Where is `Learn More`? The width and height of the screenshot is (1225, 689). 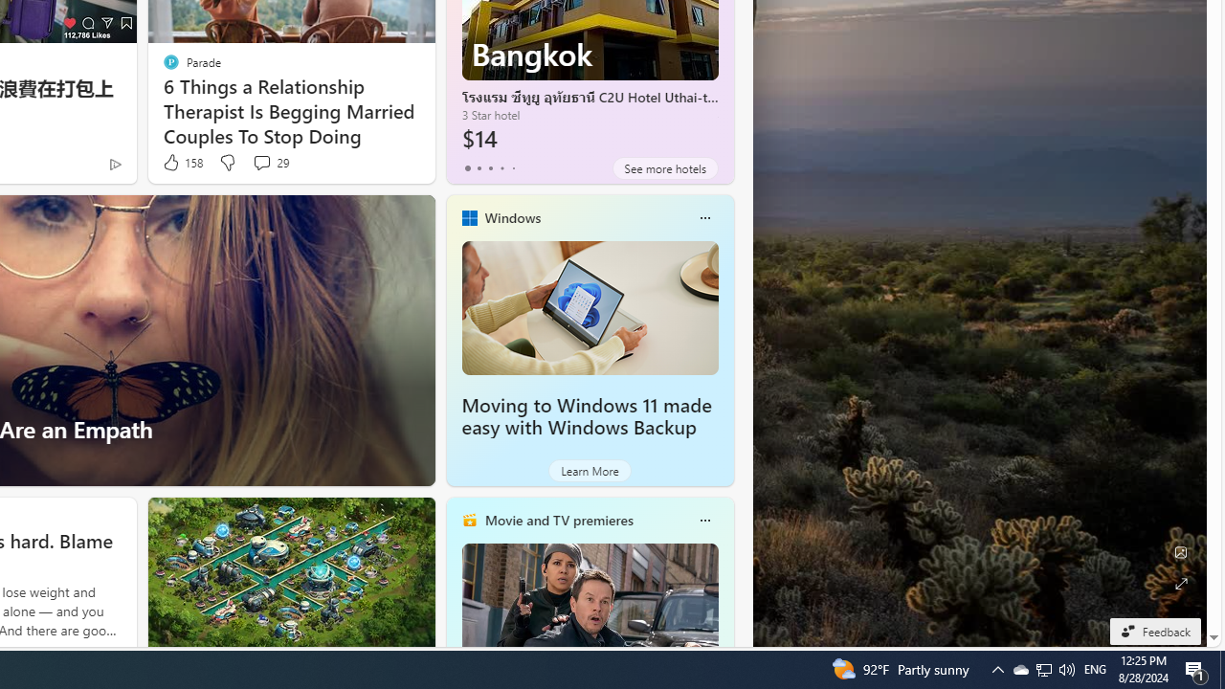
Learn More is located at coordinates (590, 471).